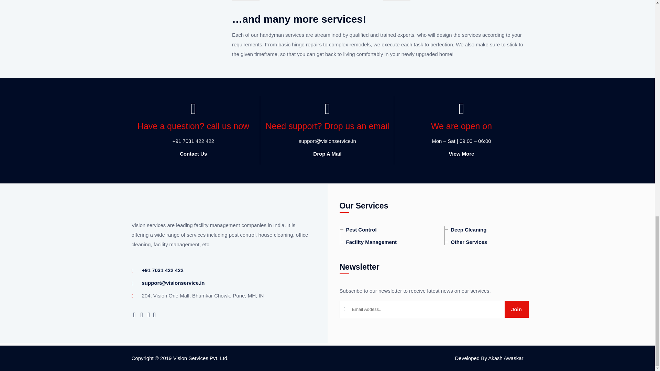  Describe the element at coordinates (461, 154) in the screenshot. I see `View More` at that location.